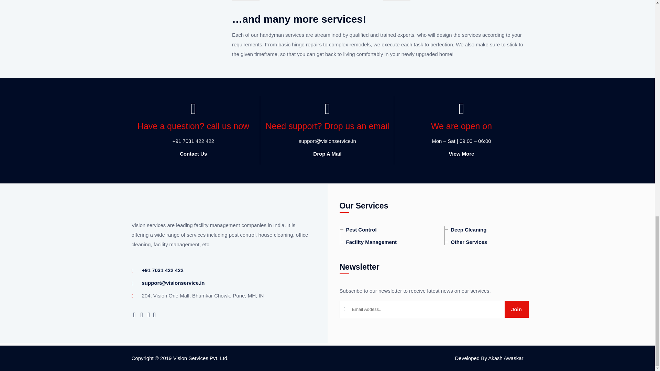  Describe the element at coordinates (461, 154) in the screenshot. I see `View More` at that location.